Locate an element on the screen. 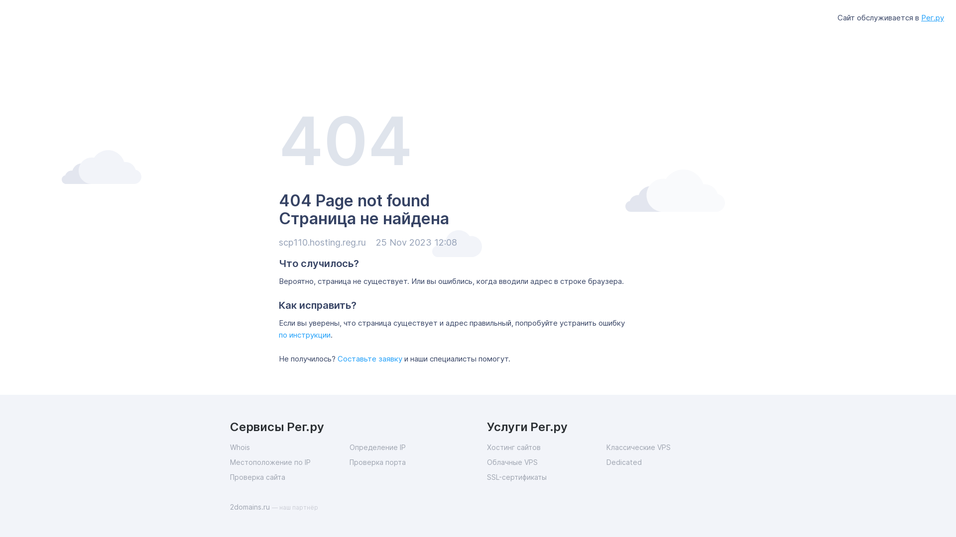  Dedicated is located at coordinates (666, 462).